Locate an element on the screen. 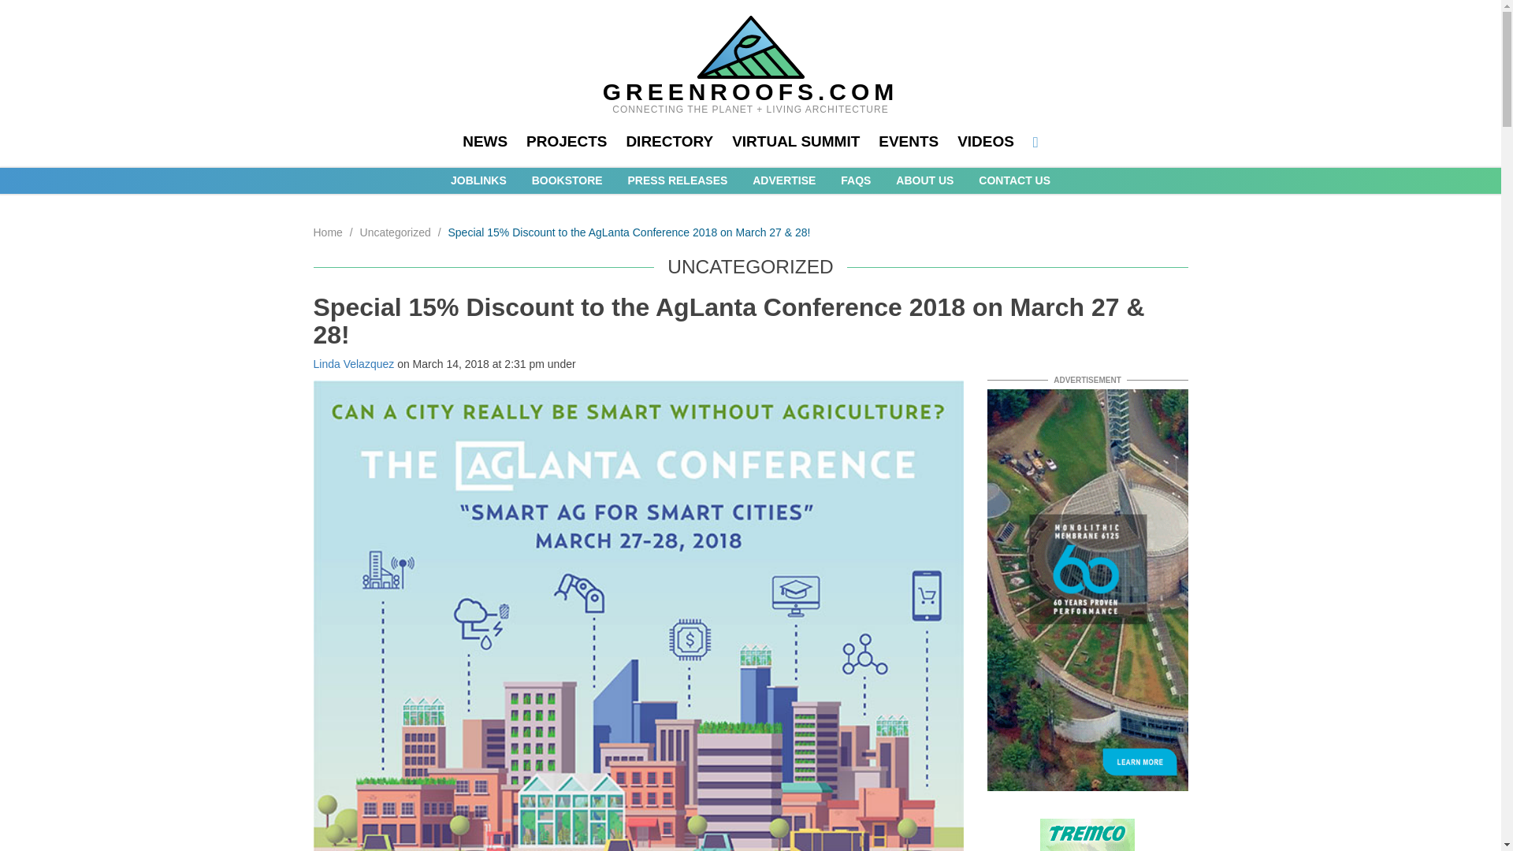 This screenshot has width=1513, height=851. Home is located at coordinates (328, 232).